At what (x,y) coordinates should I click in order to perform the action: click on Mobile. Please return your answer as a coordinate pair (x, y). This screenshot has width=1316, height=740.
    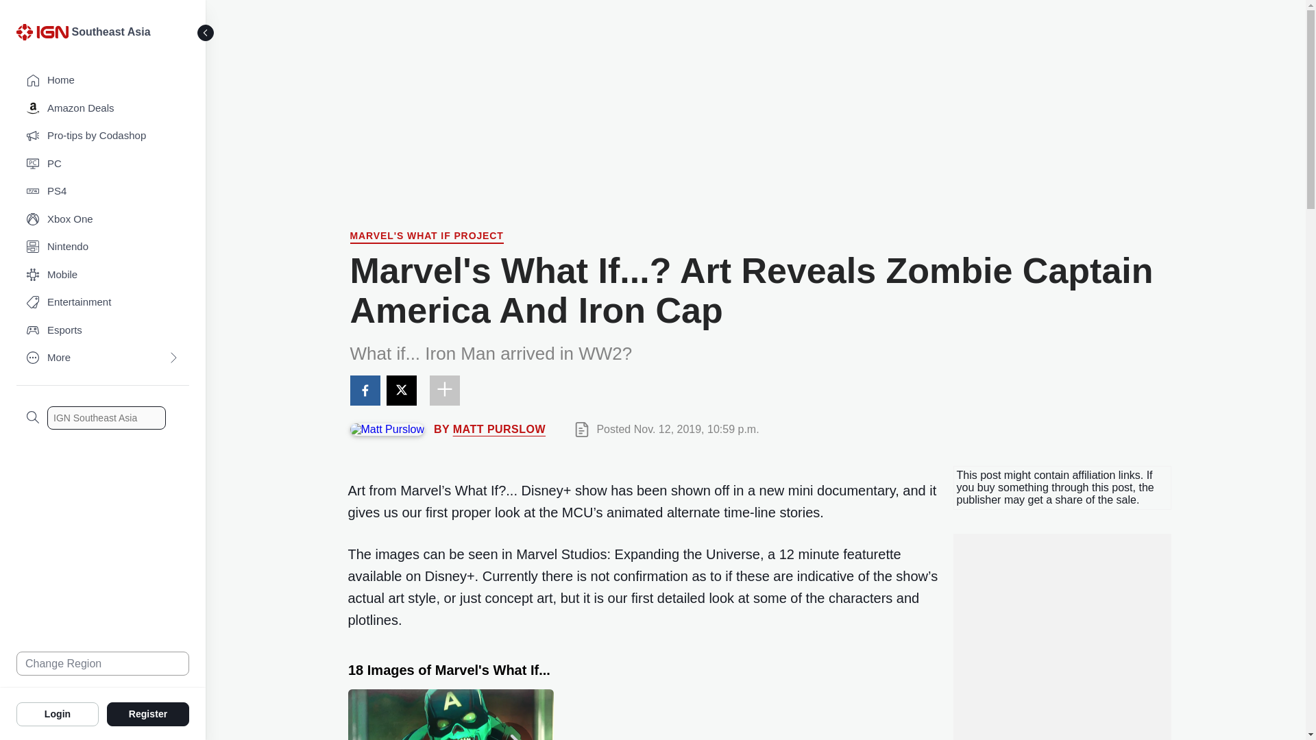
    Looking at the image, I should click on (103, 275).